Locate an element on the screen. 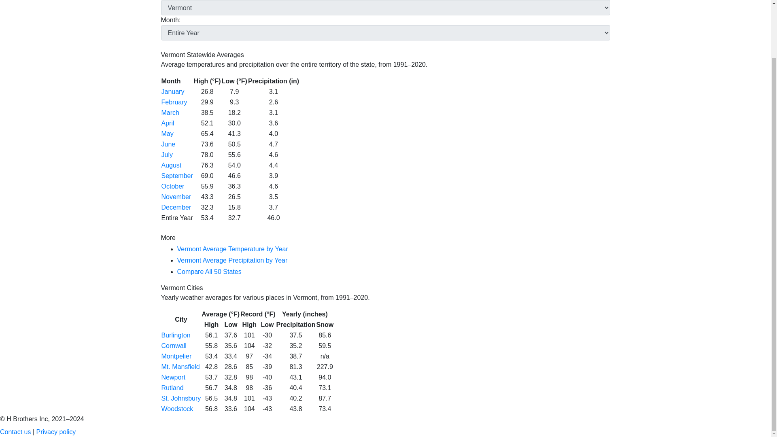 The width and height of the screenshot is (777, 437). December is located at coordinates (176, 207).